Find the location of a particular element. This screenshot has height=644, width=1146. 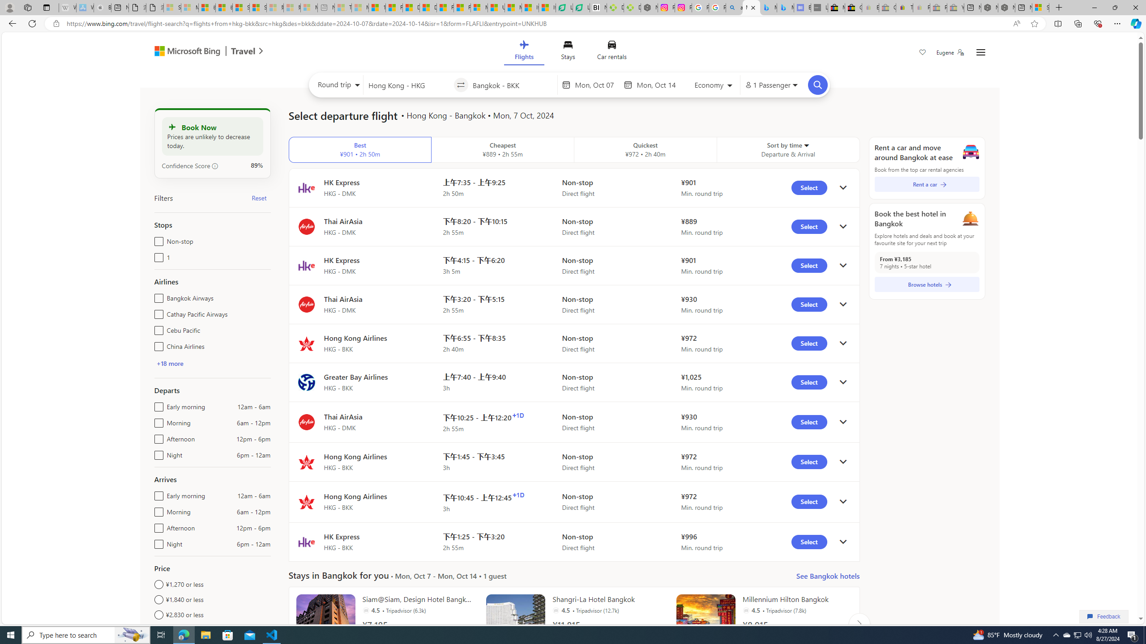

Going to? is located at coordinates (513, 85).